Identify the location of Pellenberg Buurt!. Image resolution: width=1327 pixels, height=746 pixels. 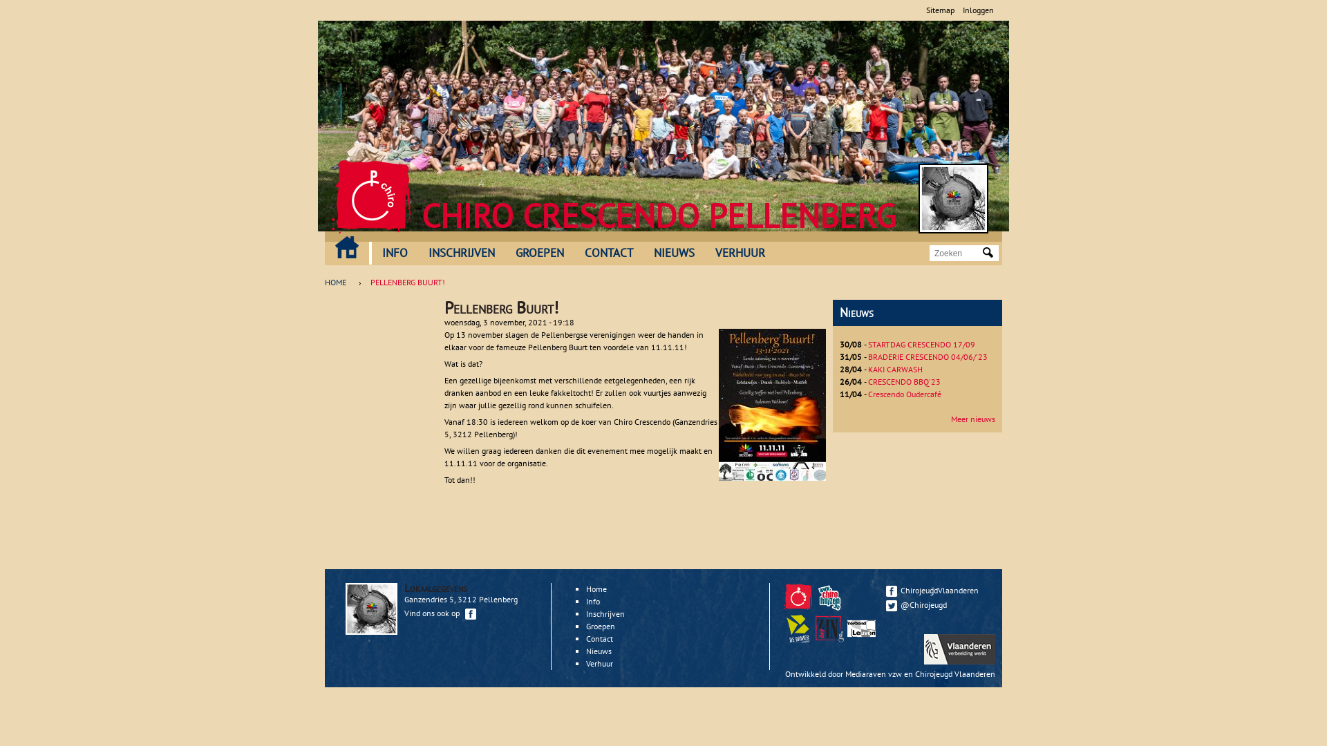
(773, 478).